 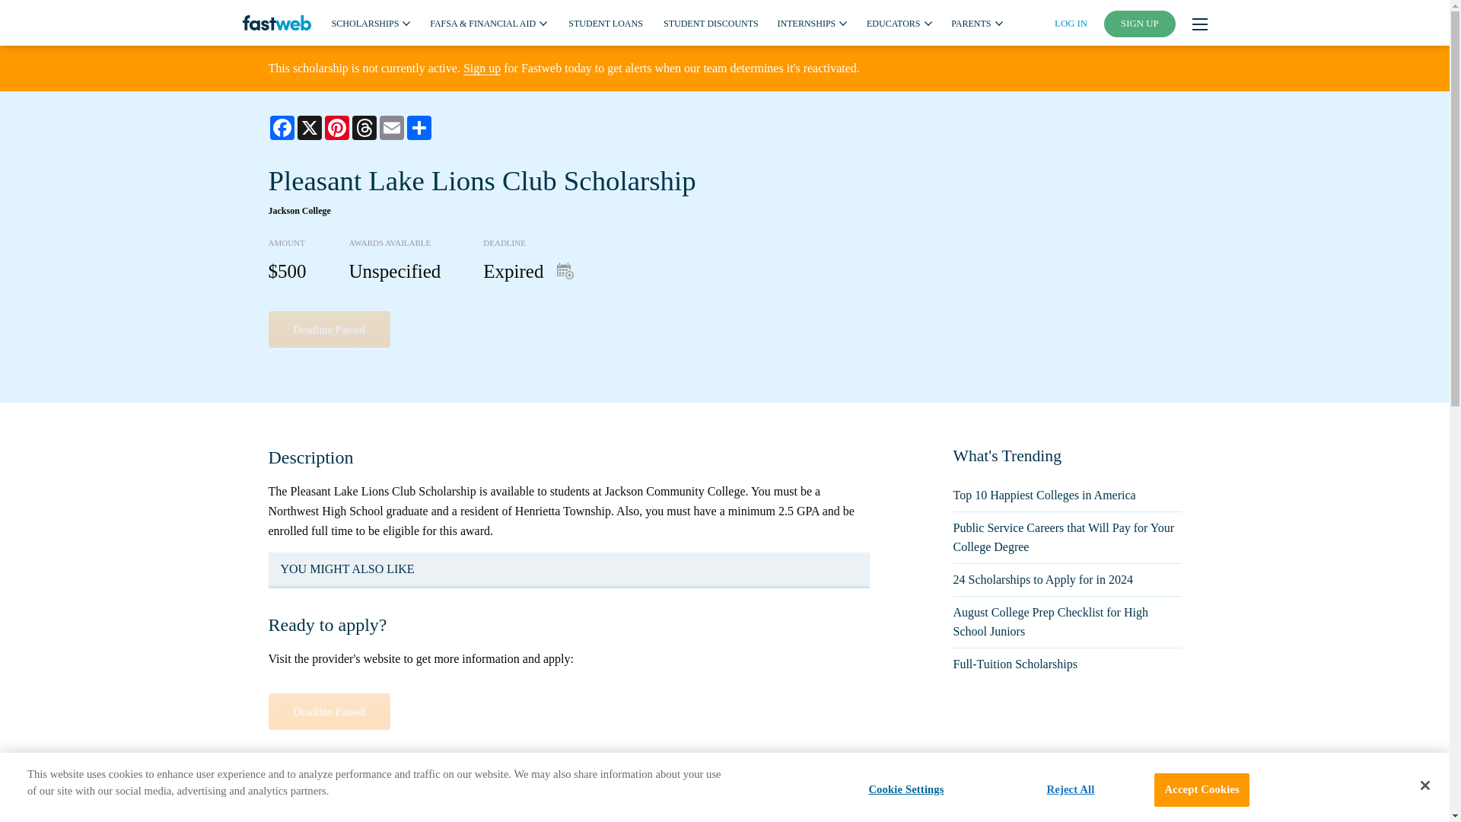 I want to click on SIGN UP, so click(x=1140, y=24).